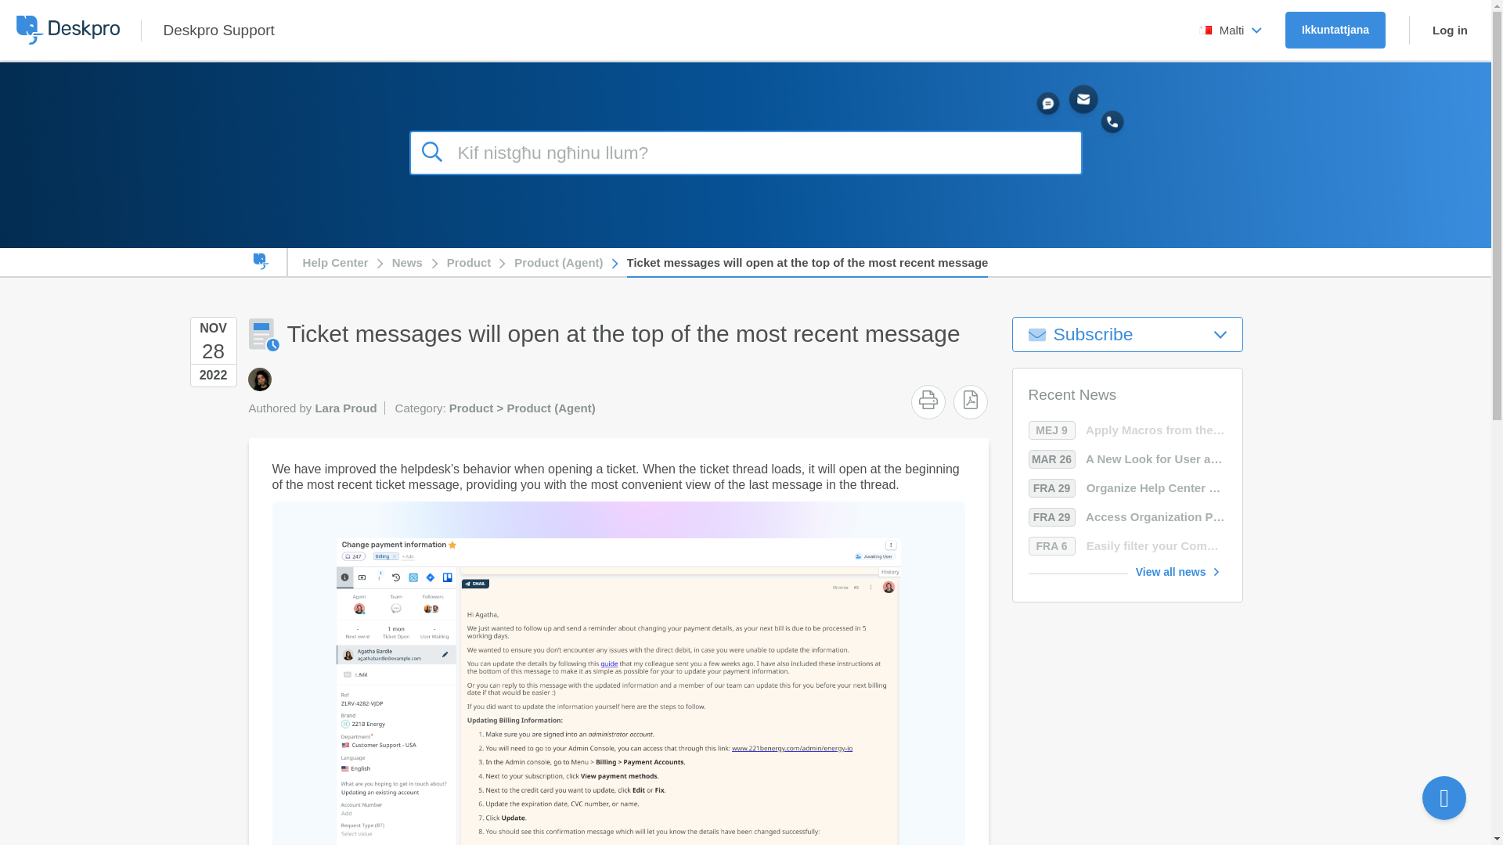 Image resolution: width=1503 pixels, height=845 pixels. I want to click on Pdf, so click(971, 399).